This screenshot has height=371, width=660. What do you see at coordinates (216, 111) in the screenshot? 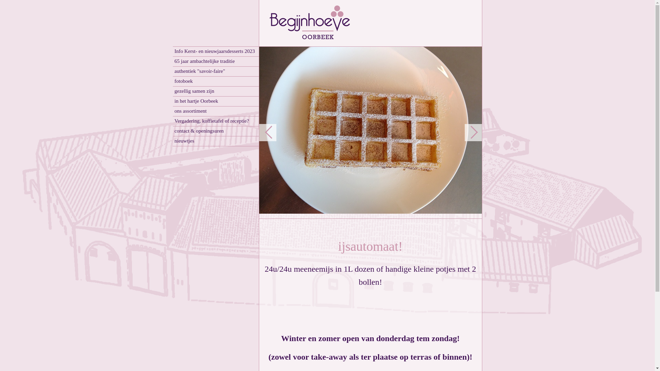
I see `ons assortiment` at bounding box center [216, 111].